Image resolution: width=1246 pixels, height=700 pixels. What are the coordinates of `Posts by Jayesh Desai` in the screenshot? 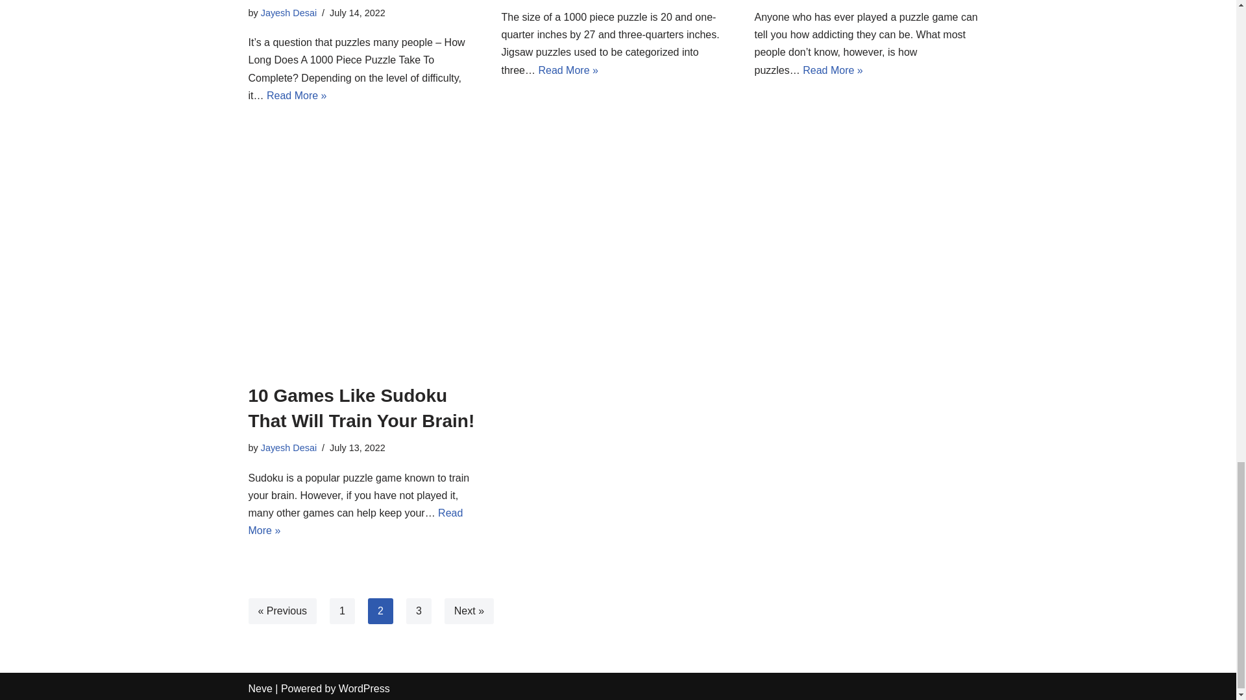 It's located at (288, 13).